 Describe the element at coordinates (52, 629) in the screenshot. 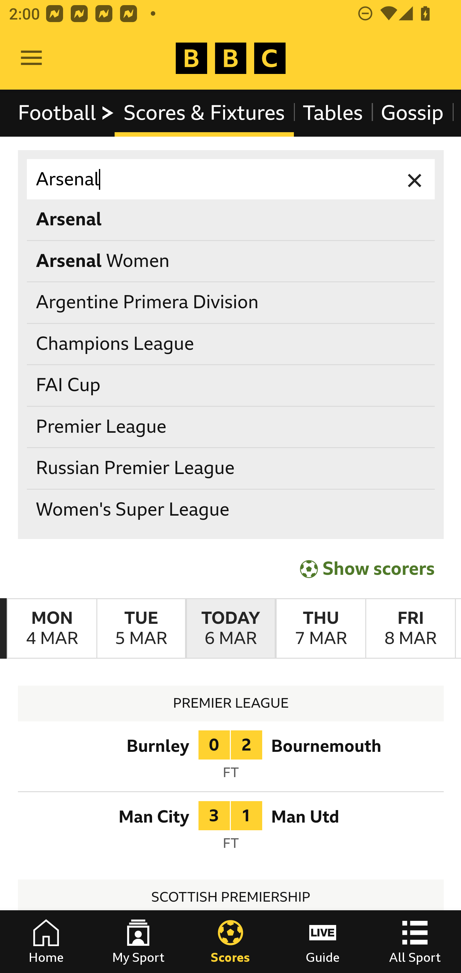

I see `MondayMarch 4th Monday March 4th` at that location.